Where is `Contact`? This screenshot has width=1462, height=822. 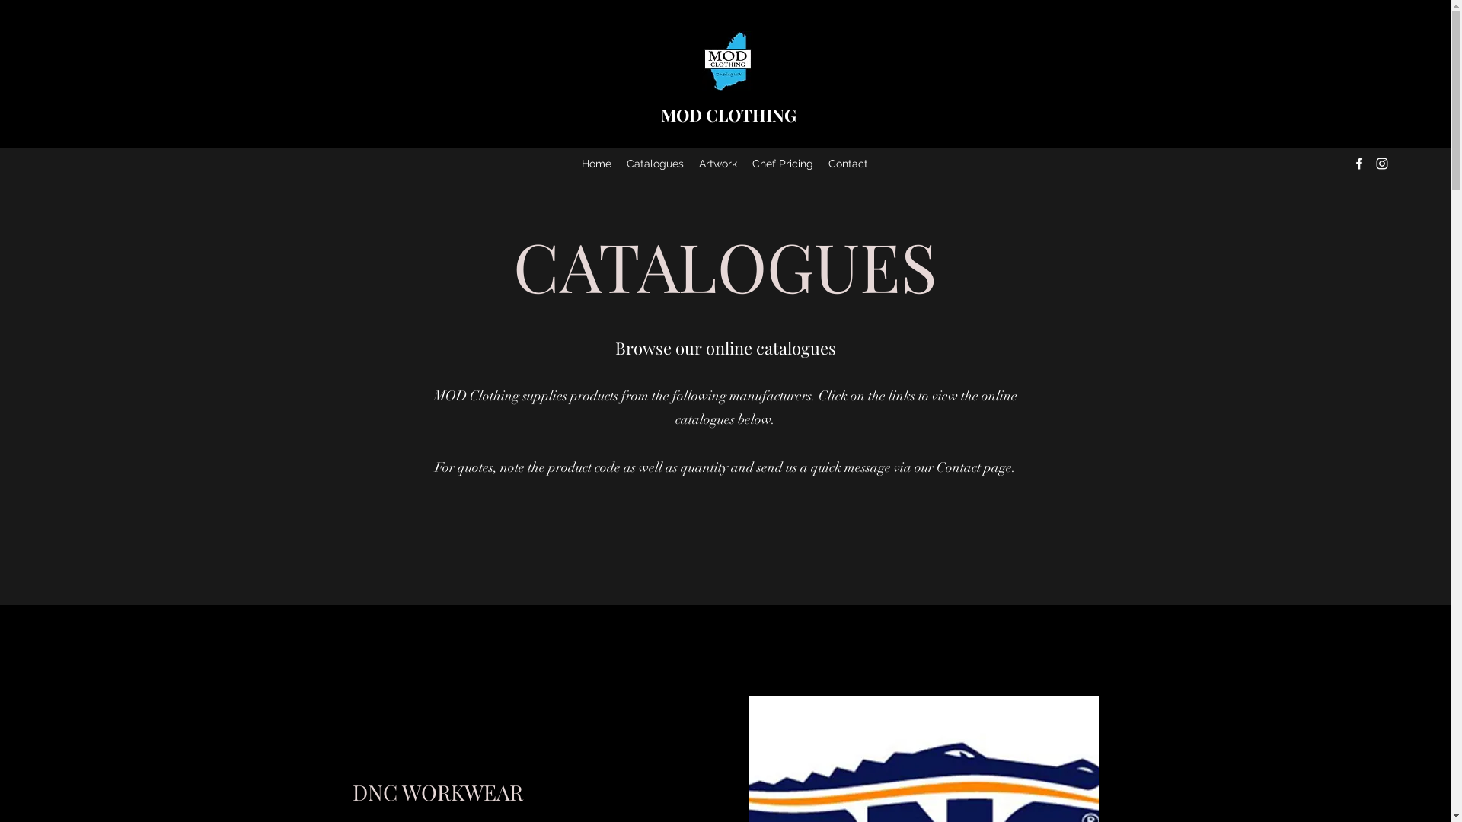
Contact is located at coordinates (848, 164).